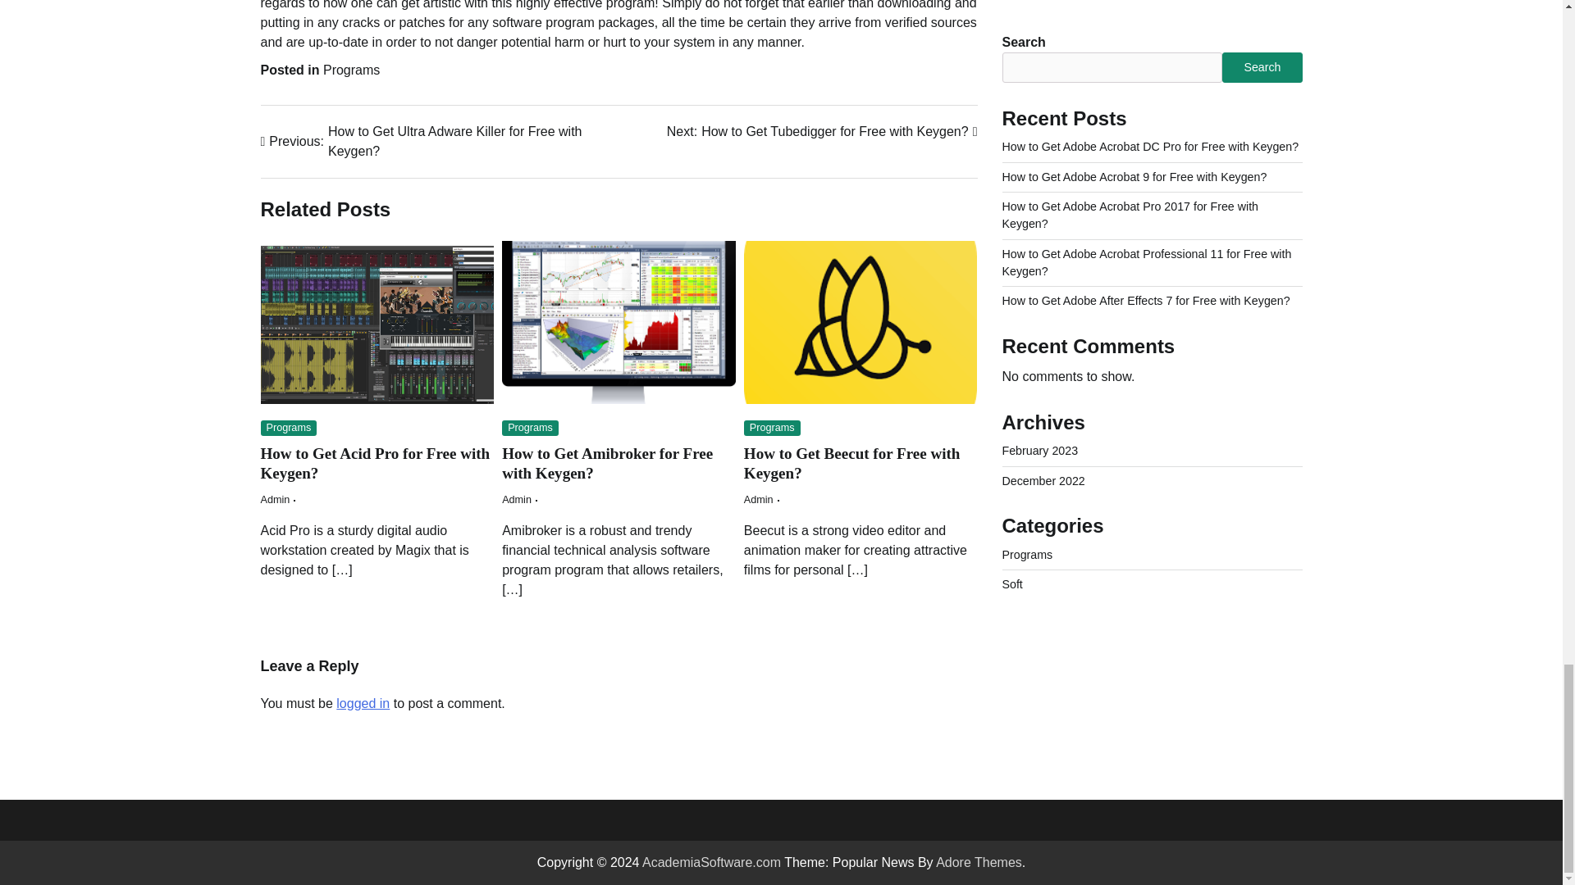 The height and width of the screenshot is (885, 1575). Describe the element at coordinates (376, 464) in the screenshot. I see `Adore Themes` at that location.